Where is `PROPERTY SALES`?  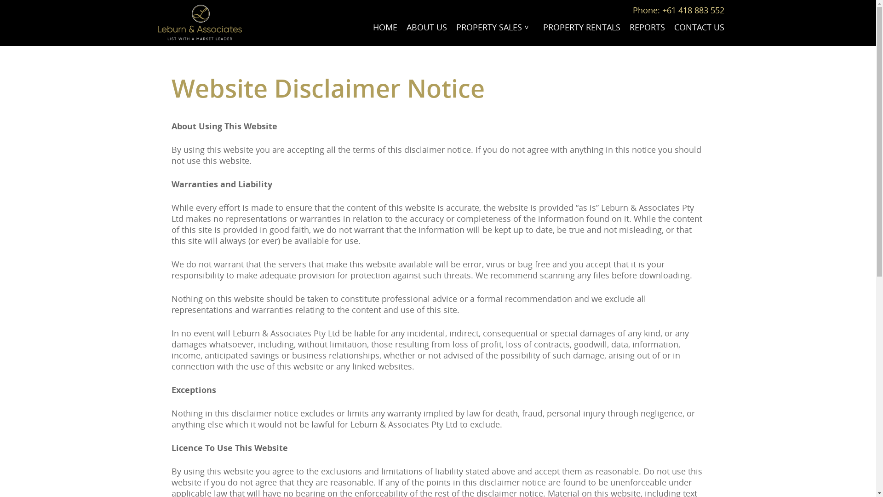
PROPERTY SALES is located at coordinates (495, 28).